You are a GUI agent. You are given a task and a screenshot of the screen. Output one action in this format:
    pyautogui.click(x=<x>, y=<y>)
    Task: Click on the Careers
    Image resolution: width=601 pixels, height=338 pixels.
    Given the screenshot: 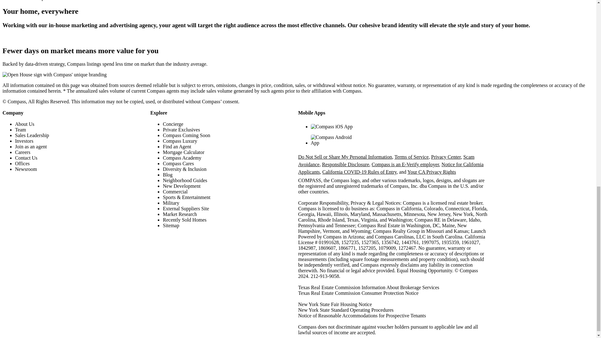 What is the action you would take?
    pyautogui.click(x=23, y=152)
    